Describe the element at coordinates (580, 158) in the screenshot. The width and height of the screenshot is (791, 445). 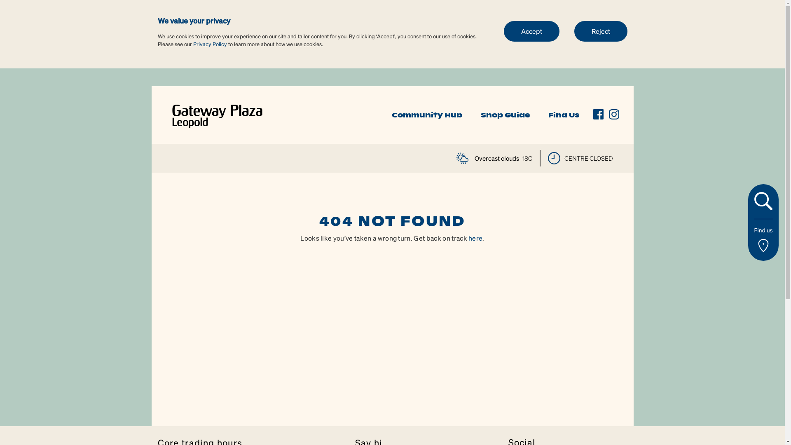
I see `CENTRE CLOSED` at that location.